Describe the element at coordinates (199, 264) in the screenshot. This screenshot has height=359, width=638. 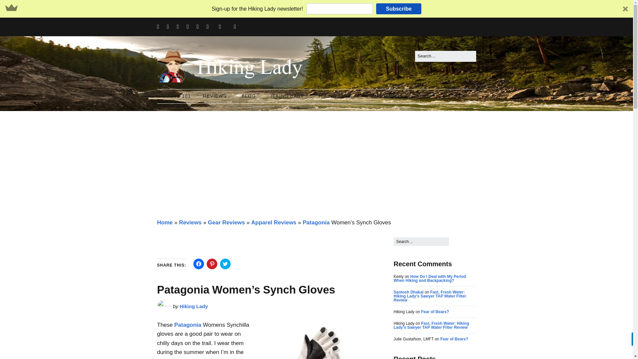
I see `Click to share on Facebook` at that location.